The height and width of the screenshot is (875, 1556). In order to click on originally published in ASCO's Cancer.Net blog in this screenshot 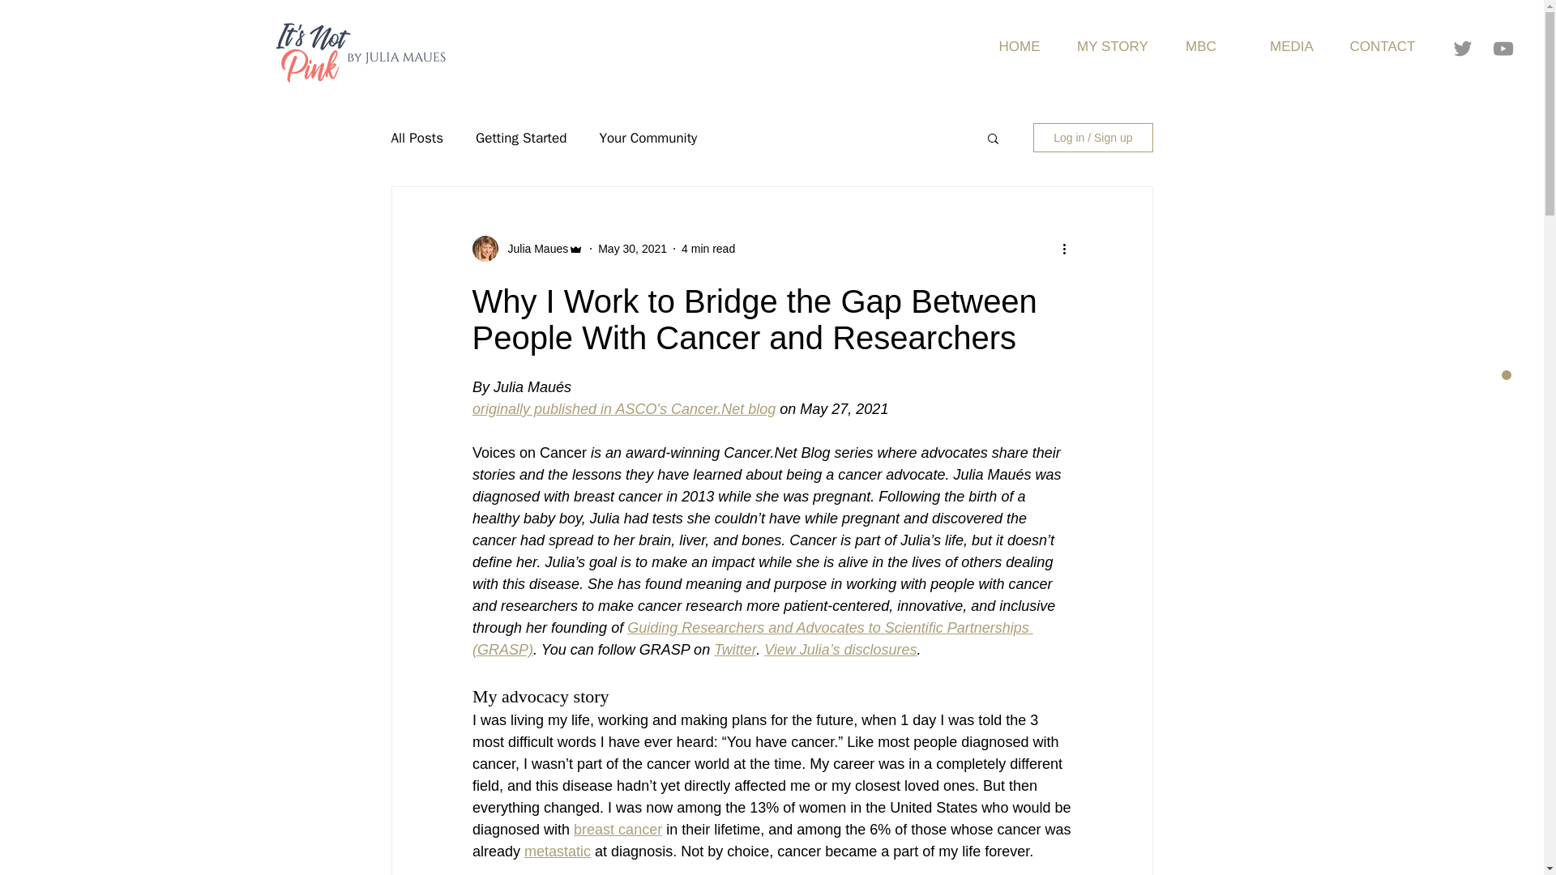, I will do `click(622, 408)`.